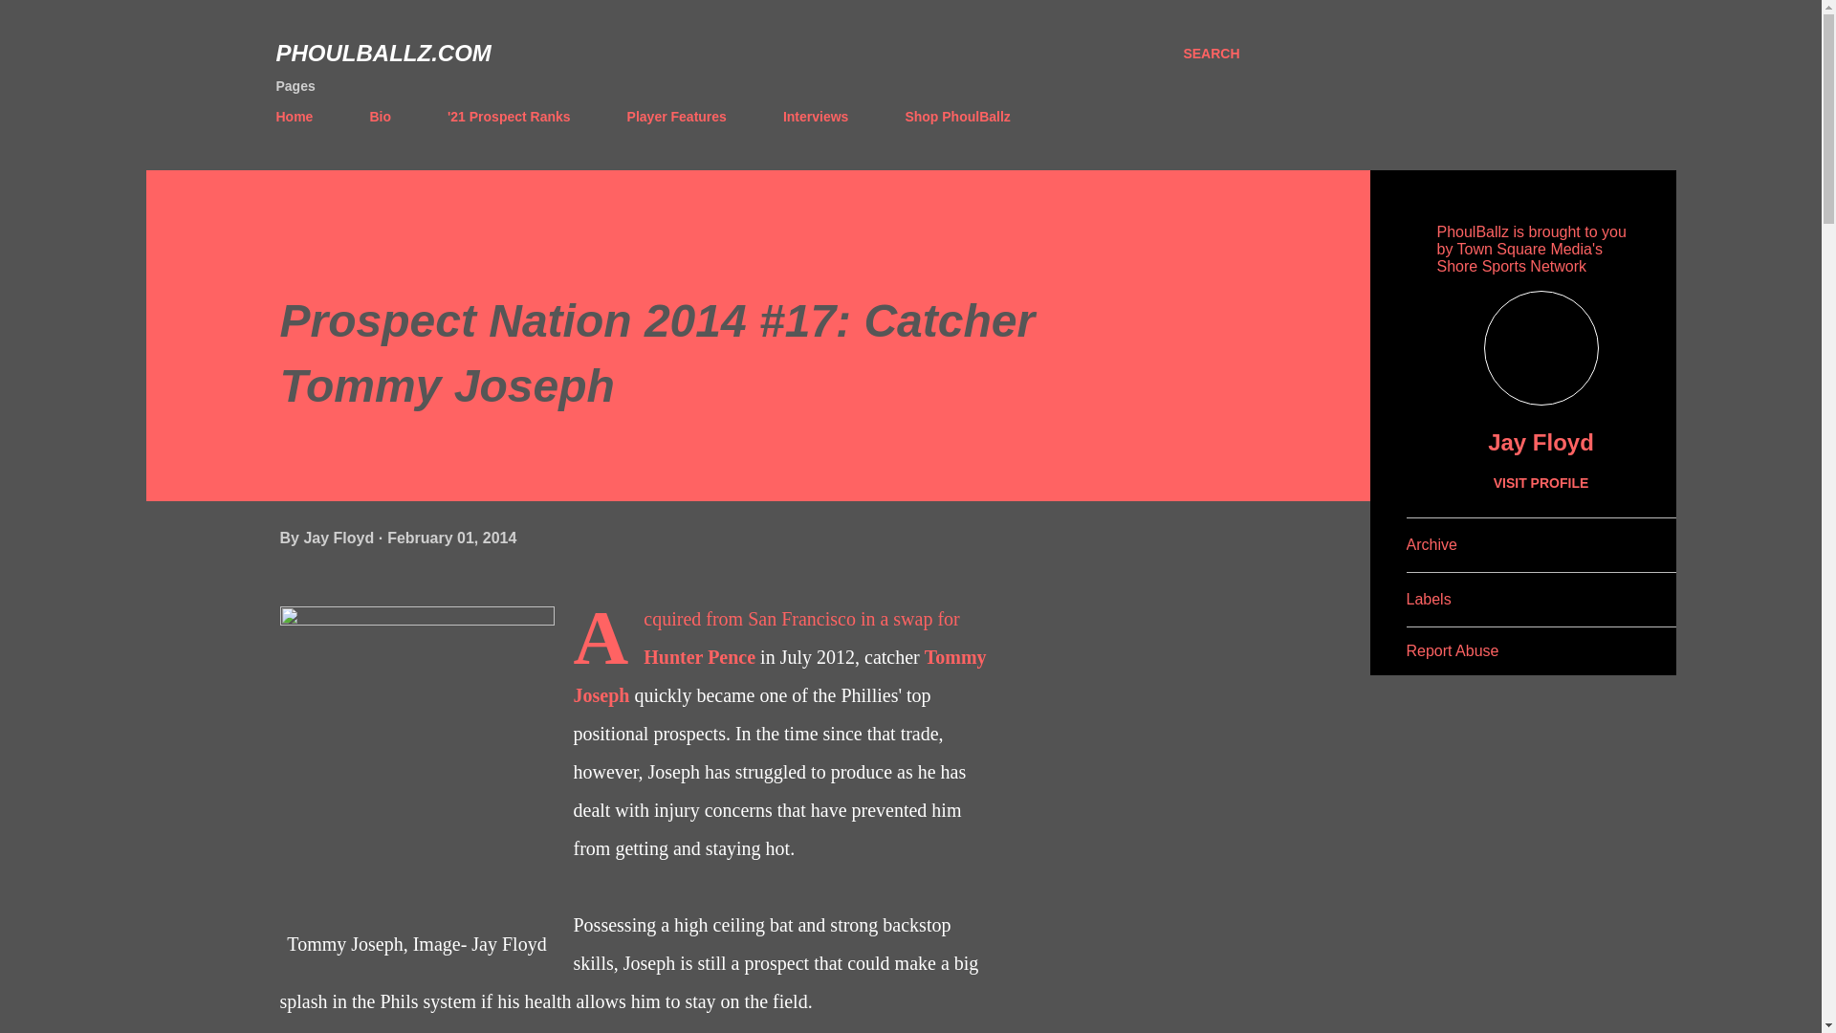 Image resolution: width=1836 pixels, height=1033 pixels. I want to click on SEARCH, so click(1211, 54).